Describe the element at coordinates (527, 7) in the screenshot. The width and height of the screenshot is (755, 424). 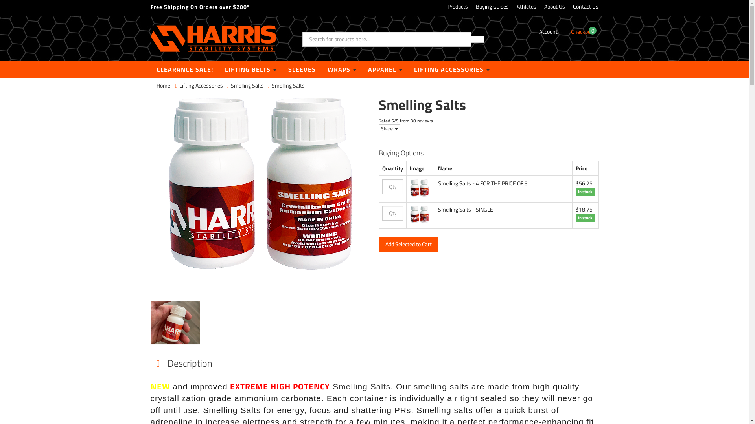
I see `Athletes` at that location.